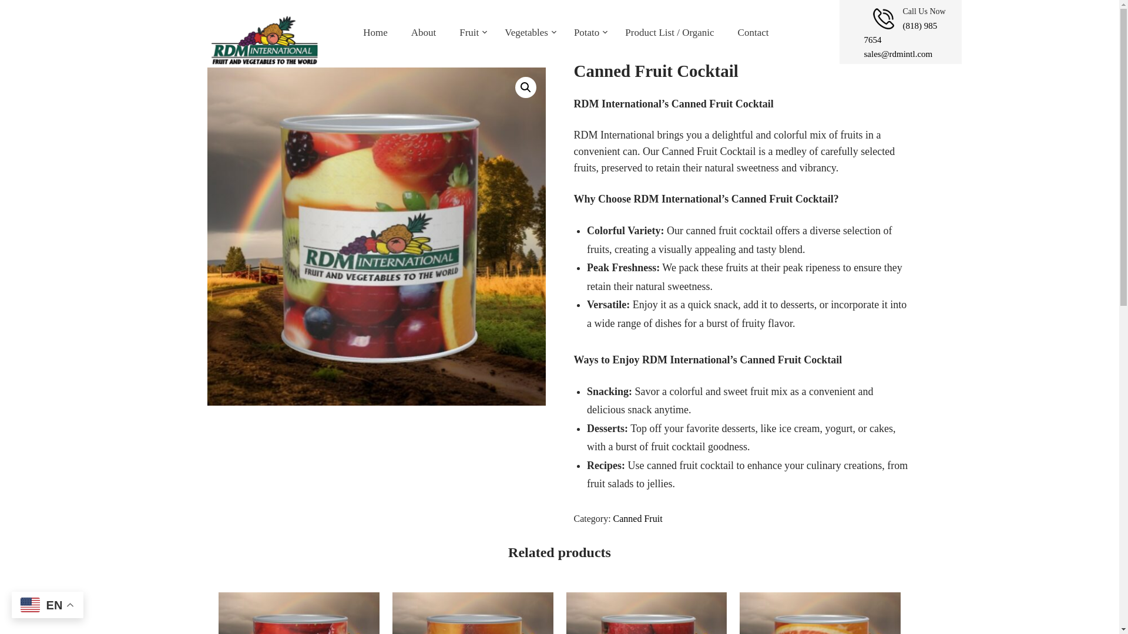 Image resolution: width=1128 pixels, height=634 pixels. What do you see at coordinates (820, 613) in the screenshot?
I see `Canned Mandarin Oranges` at bounding box center [820, 613].